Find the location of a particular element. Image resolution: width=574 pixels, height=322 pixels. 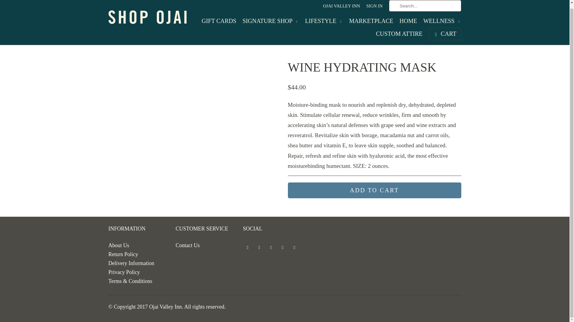

CUSTOM ATTIRE is located at coordinates (399, 35).